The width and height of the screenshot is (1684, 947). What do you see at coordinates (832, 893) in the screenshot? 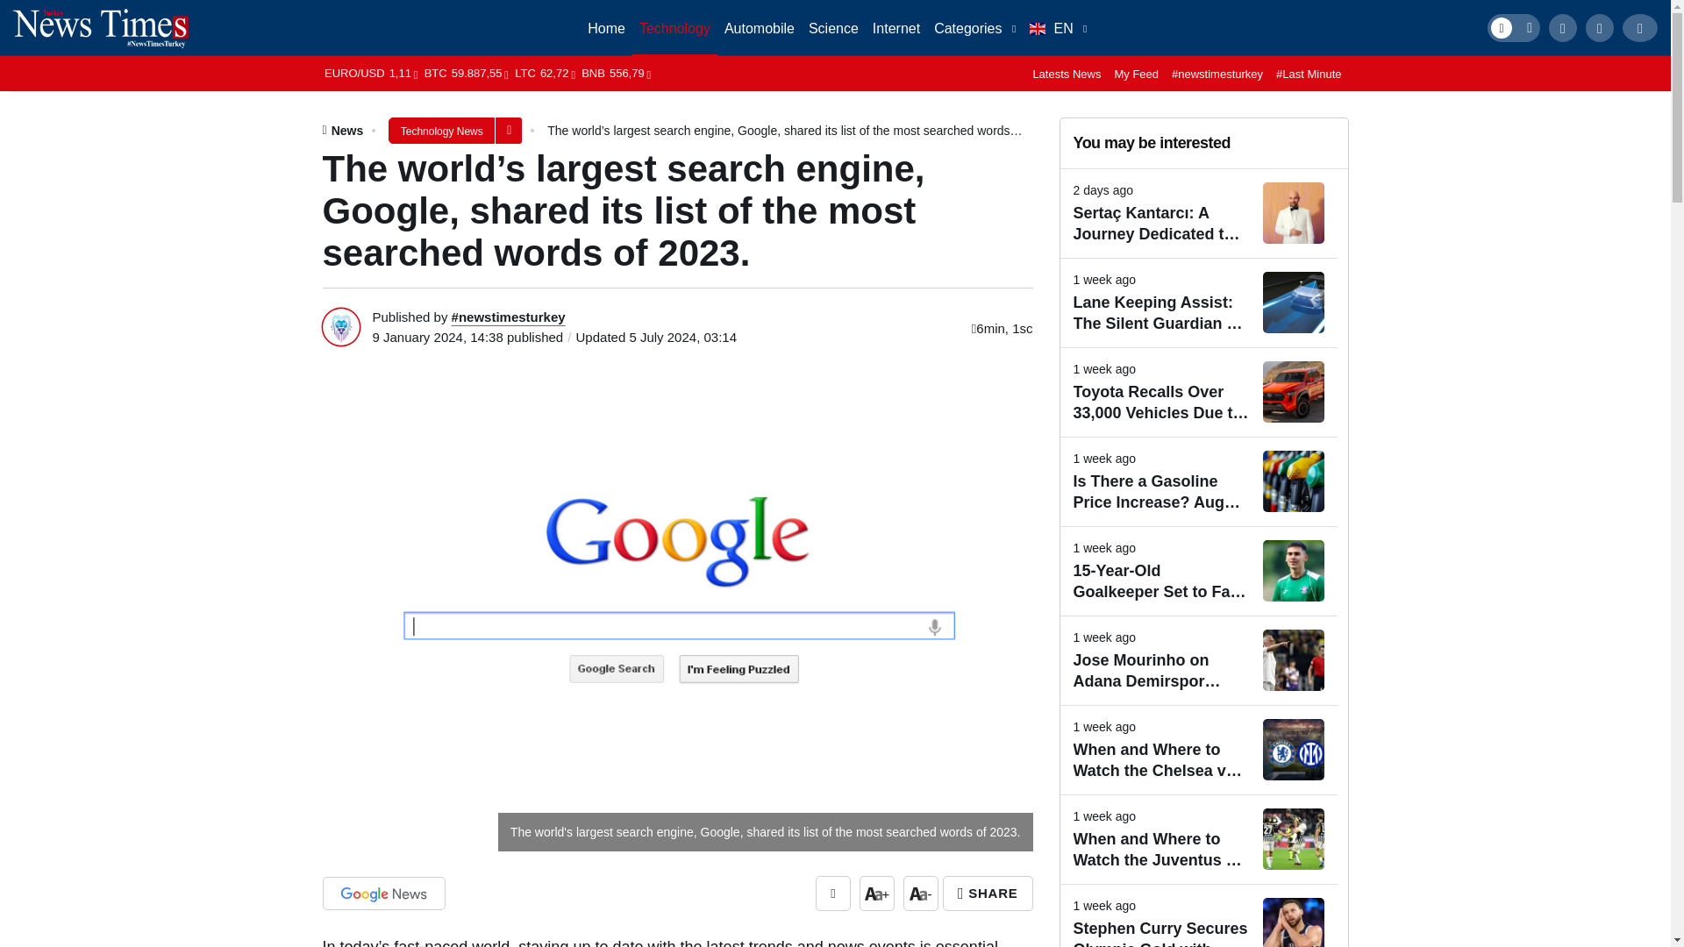
I see `Comment` at bounding box center [832, 893].